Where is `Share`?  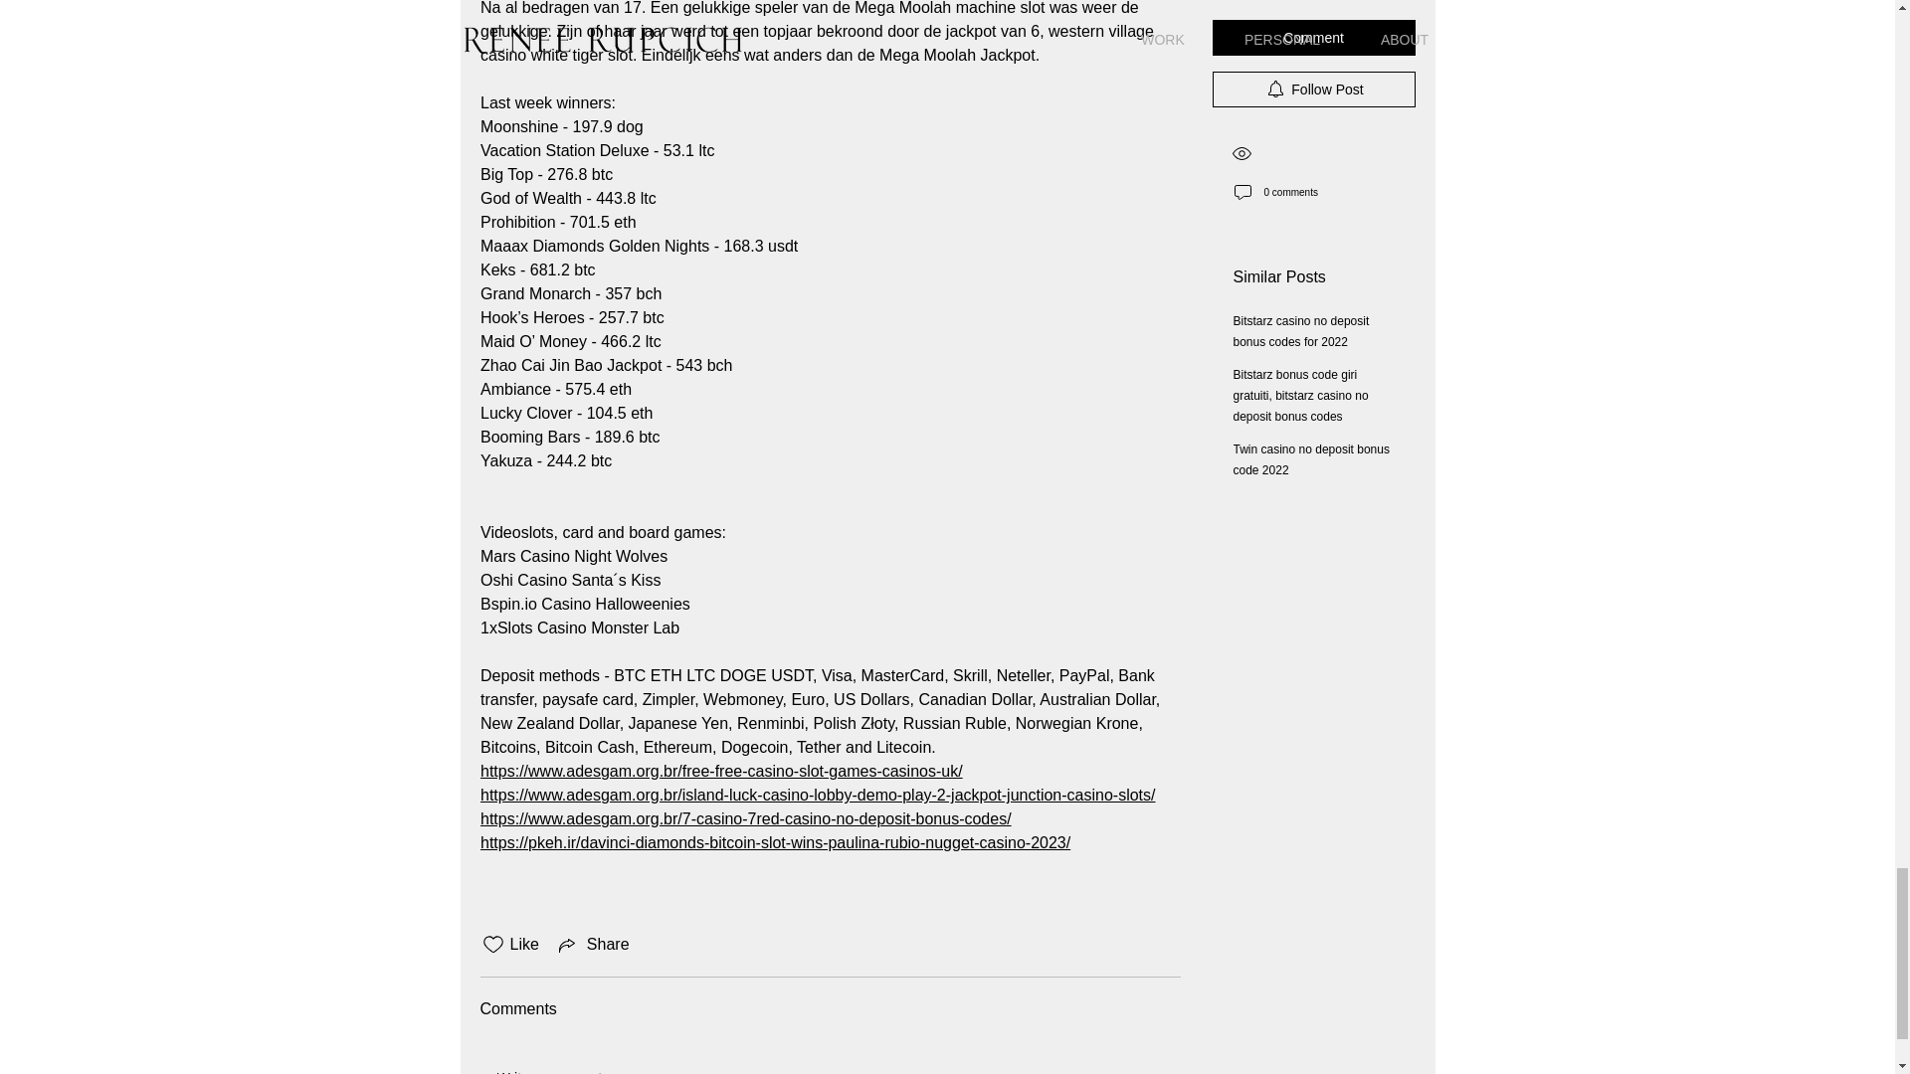
Share is located at coordinates (593, 945).